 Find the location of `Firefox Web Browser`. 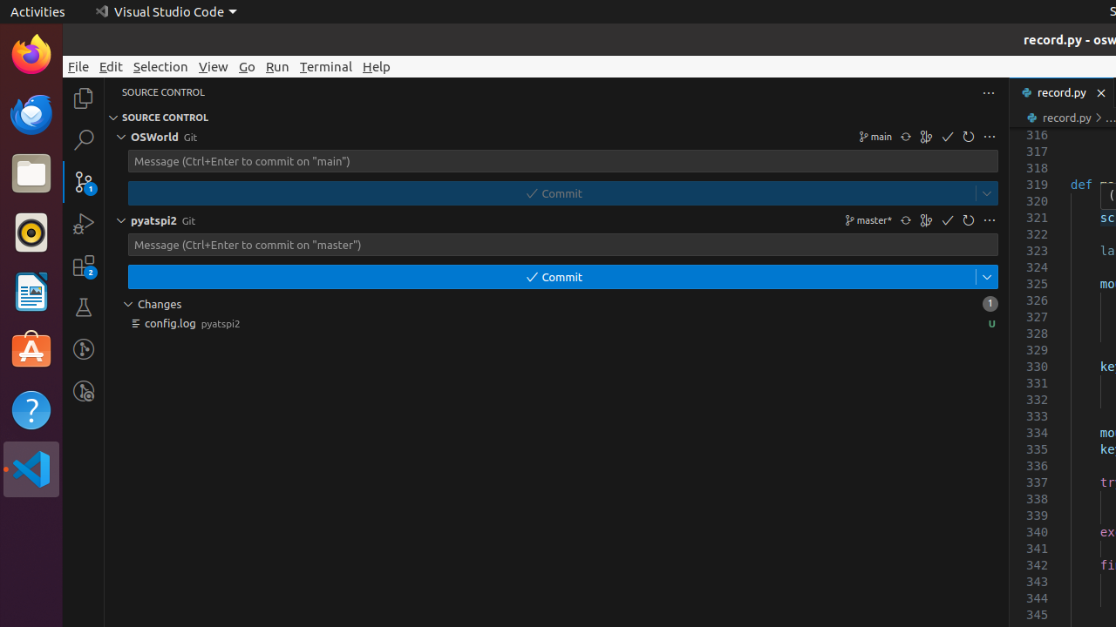

Firefox Web Browser is located at coordinates (31, 55).